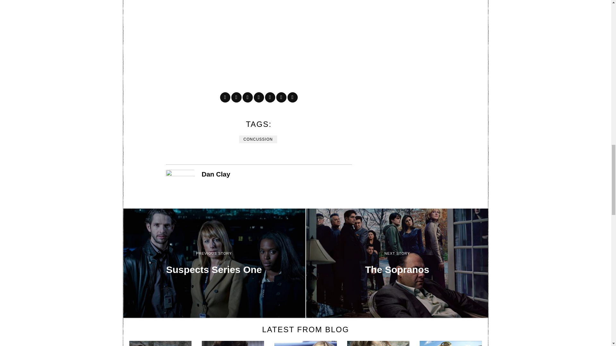  I want to click on Dan Clay, so click(216, 174).